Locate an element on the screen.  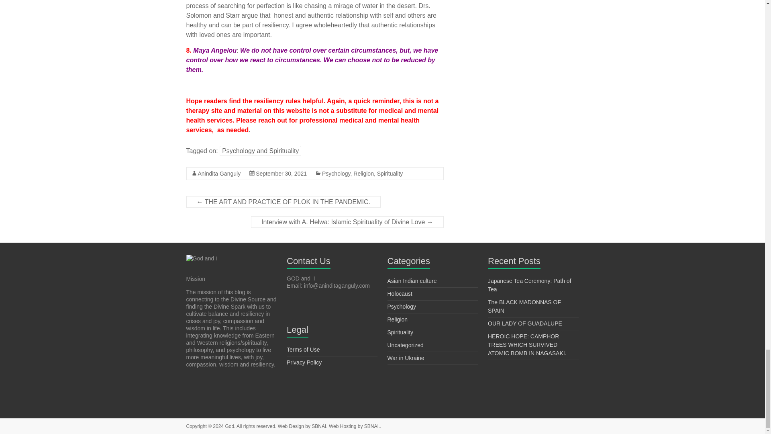
Religion is located at coordinates (363, 174).